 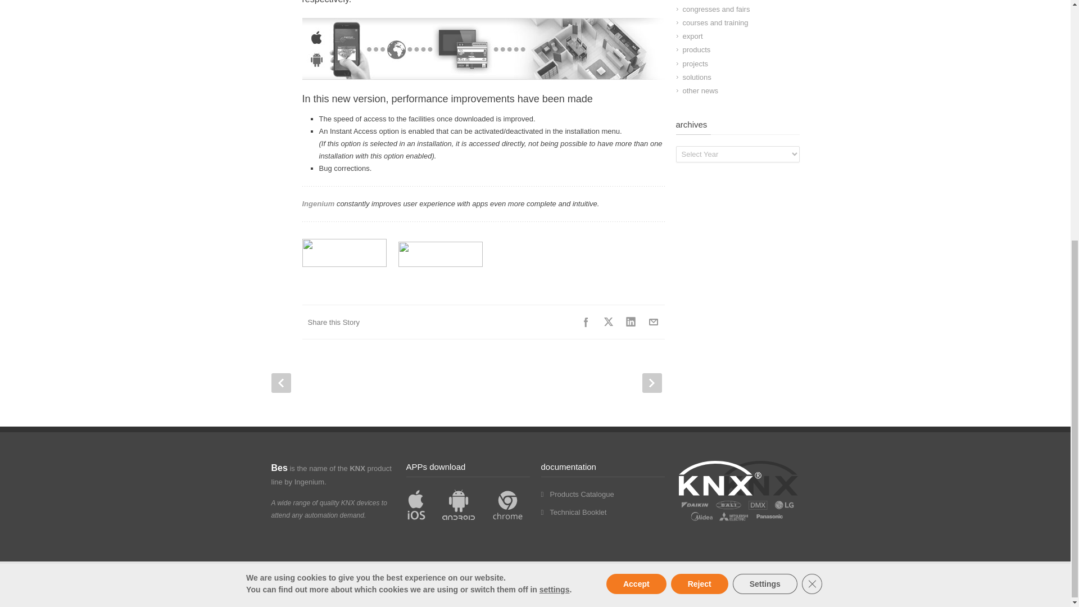 I want to click on Ingenium, so click(x=318, y=203).